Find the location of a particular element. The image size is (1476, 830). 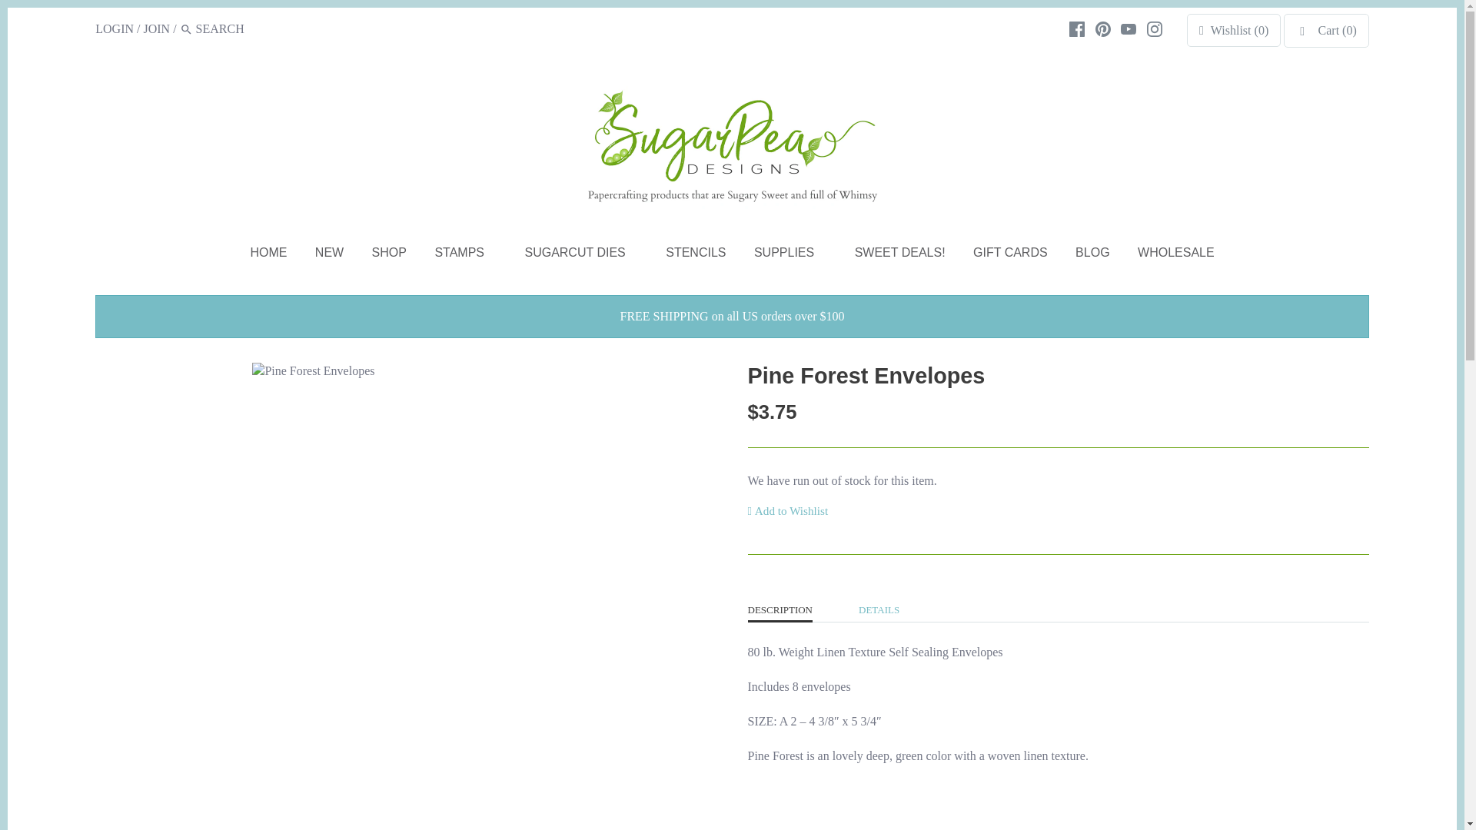

YOUTUBE is located at coordinates (1129, 29).